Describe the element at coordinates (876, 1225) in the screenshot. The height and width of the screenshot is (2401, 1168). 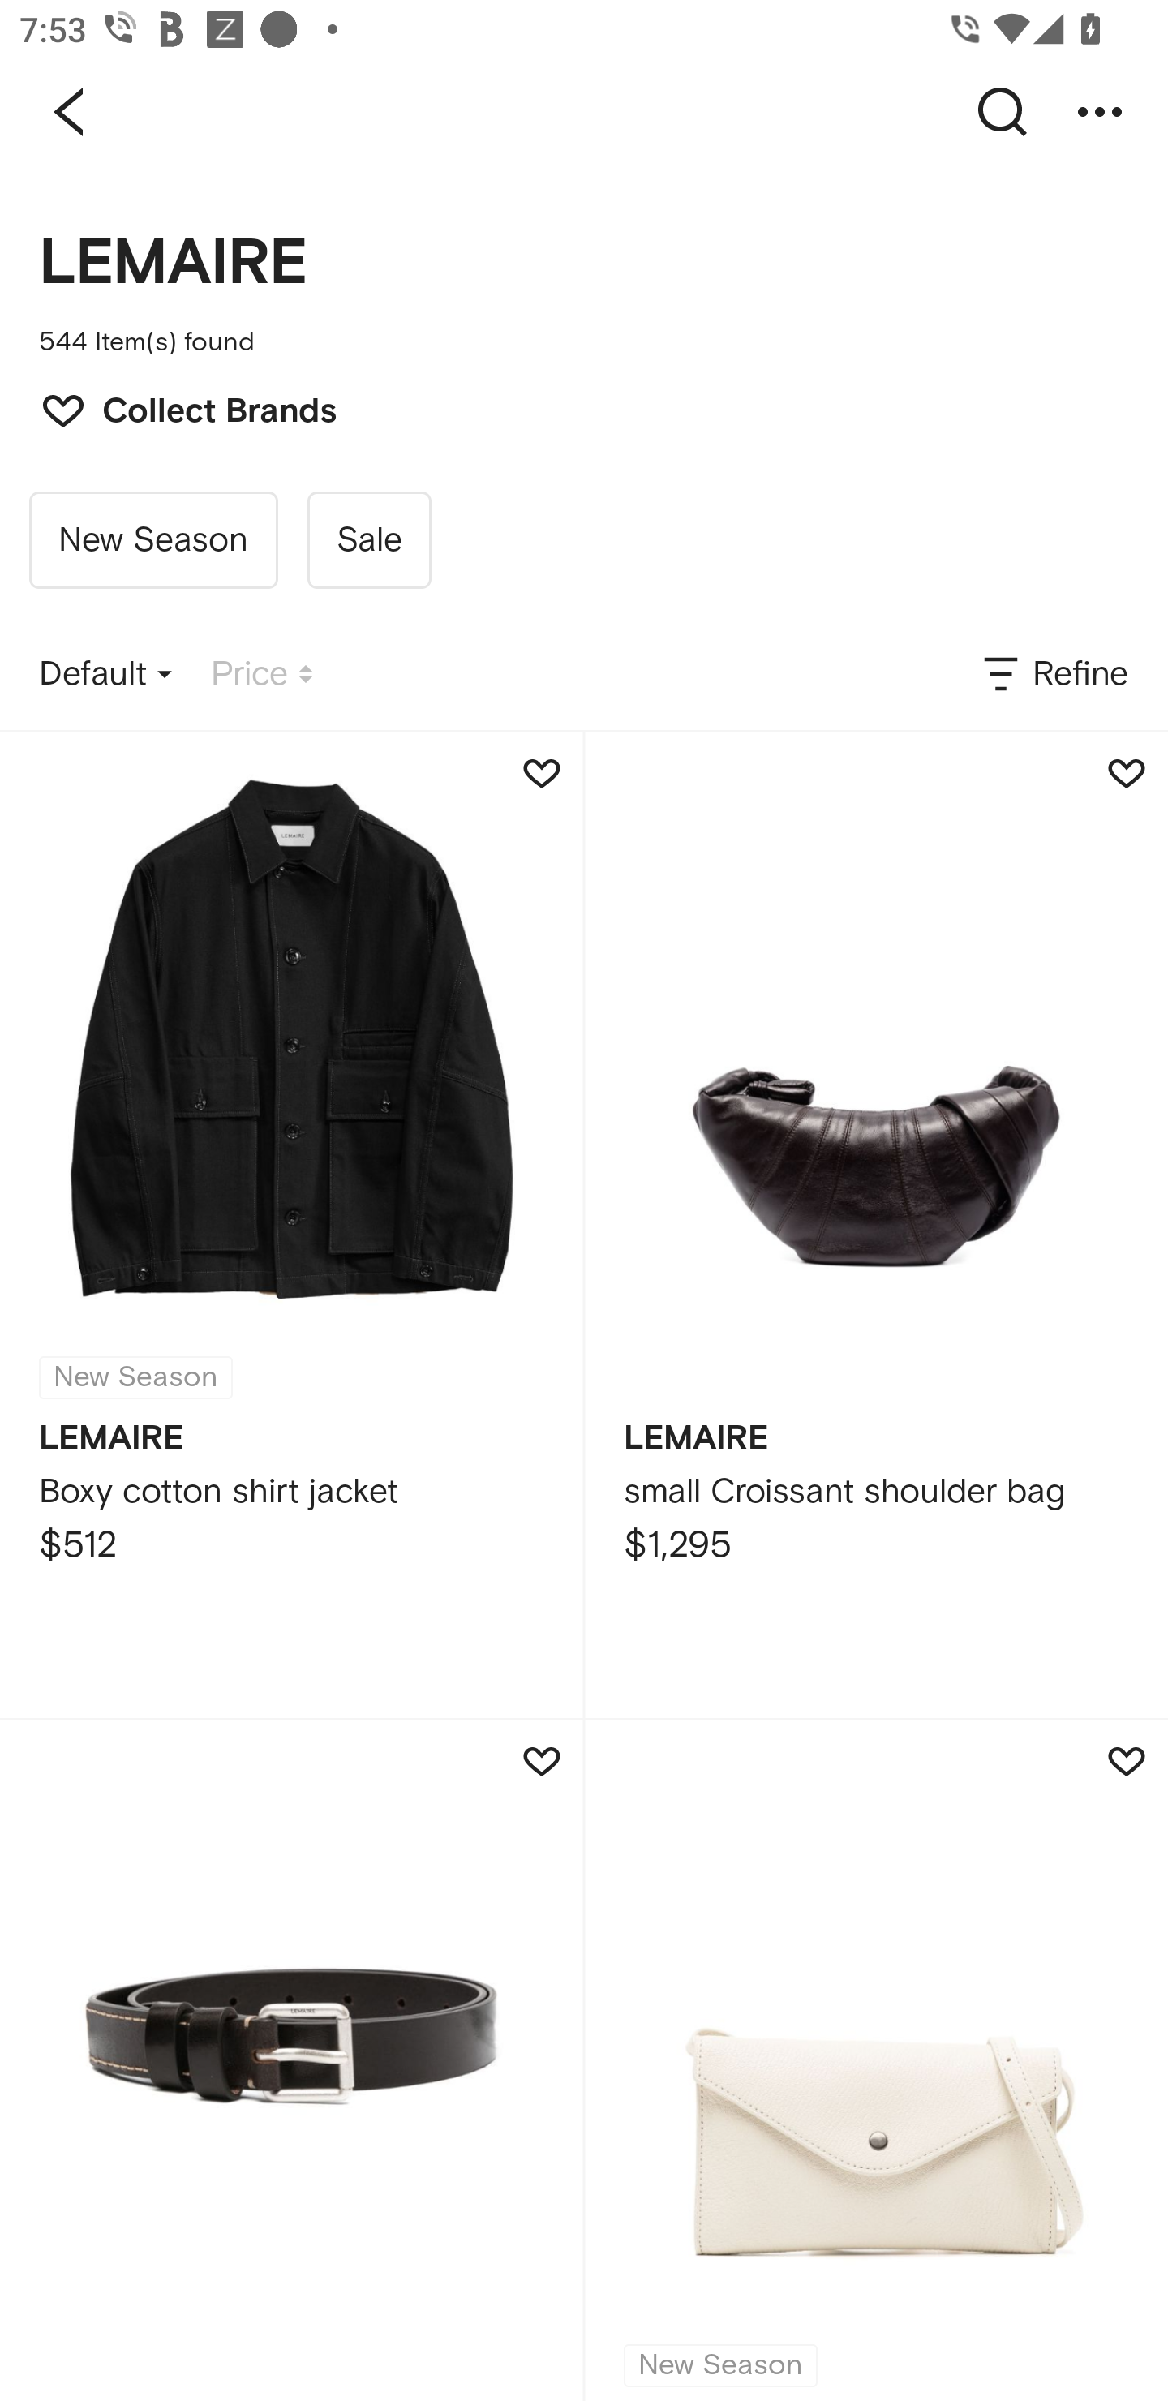
I see `LEMAIRE small Croissant shoulder bag $1,295` at that location.